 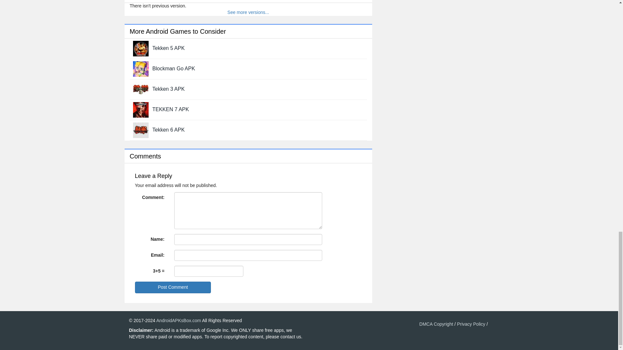 I want to click on Blockman Go Latest Version 2.86.1 APK Download, so click(x=174, y=69).